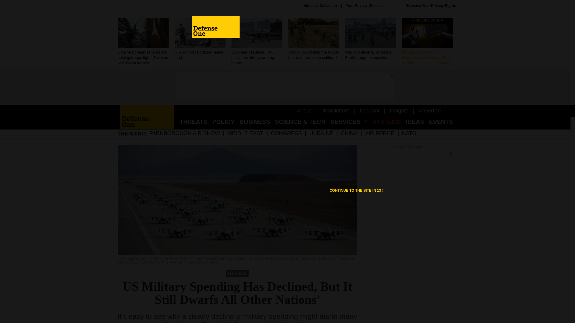  Describe the element at coordinates (320, 5) in the screenshot. I see `Notice at Collection` at that location.